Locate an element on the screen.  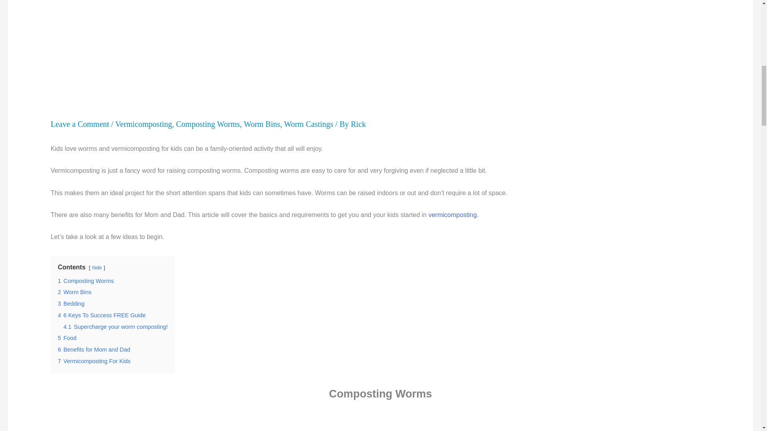
Vermicomposting is located at coordinates (144, 124).